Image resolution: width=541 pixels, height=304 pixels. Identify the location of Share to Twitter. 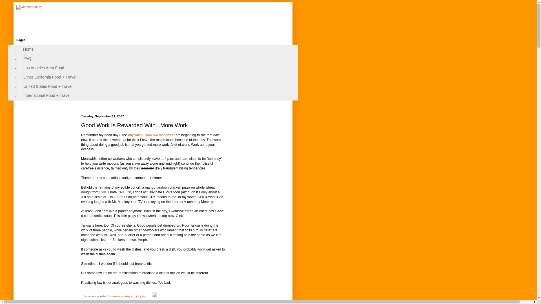
(117, 301).